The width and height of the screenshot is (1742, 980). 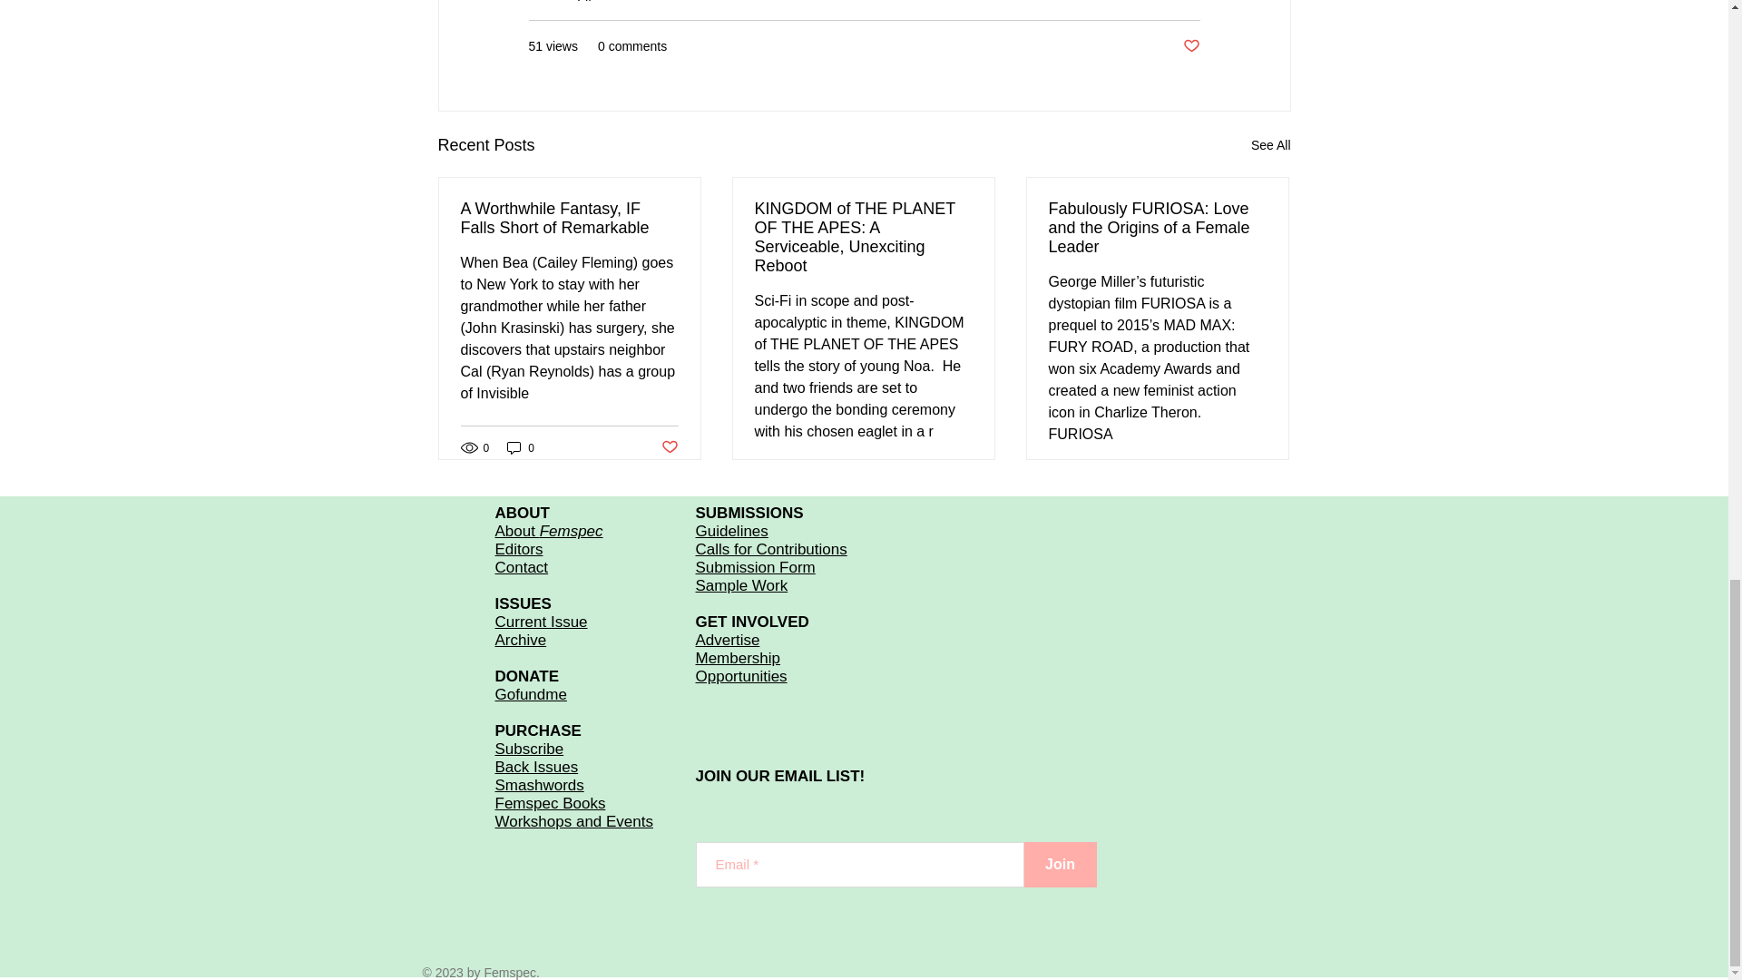 What do you see at coordinates (531, 695) in the screenshot?
I see `Gofundme` at bounding box center [531, 695].